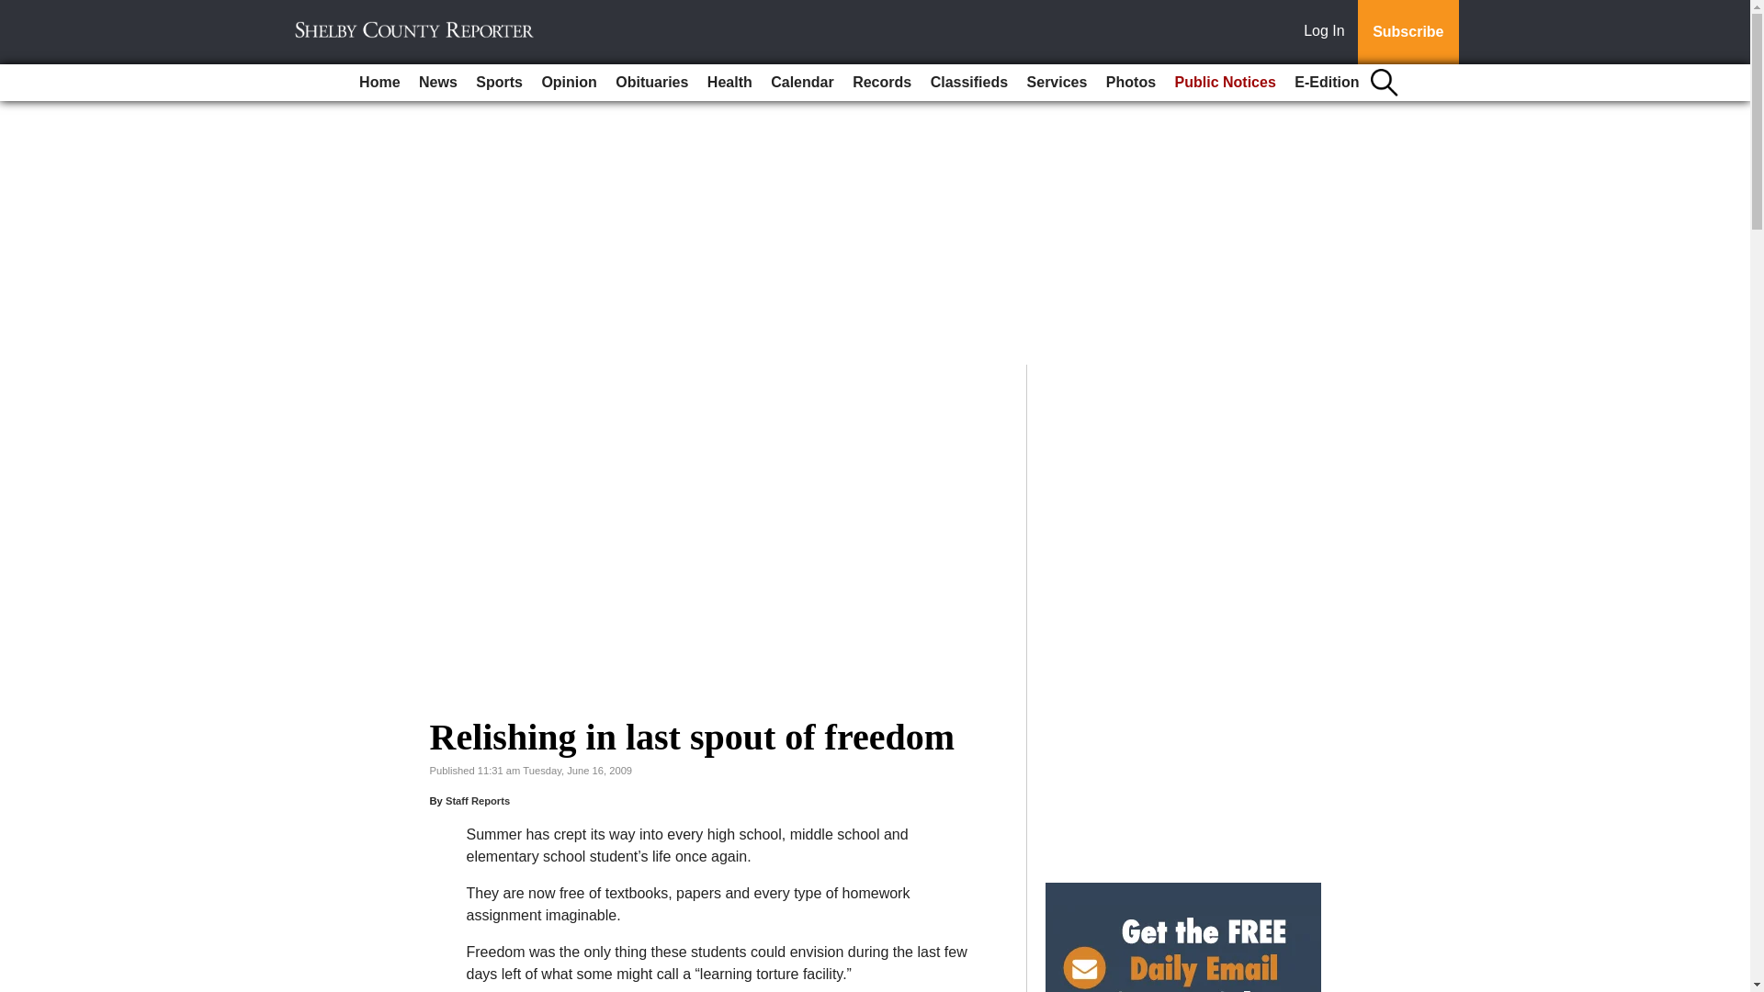  Describe the element at coordinates (1408, 32) in the screenshot. I see `Subscribe` at that location.